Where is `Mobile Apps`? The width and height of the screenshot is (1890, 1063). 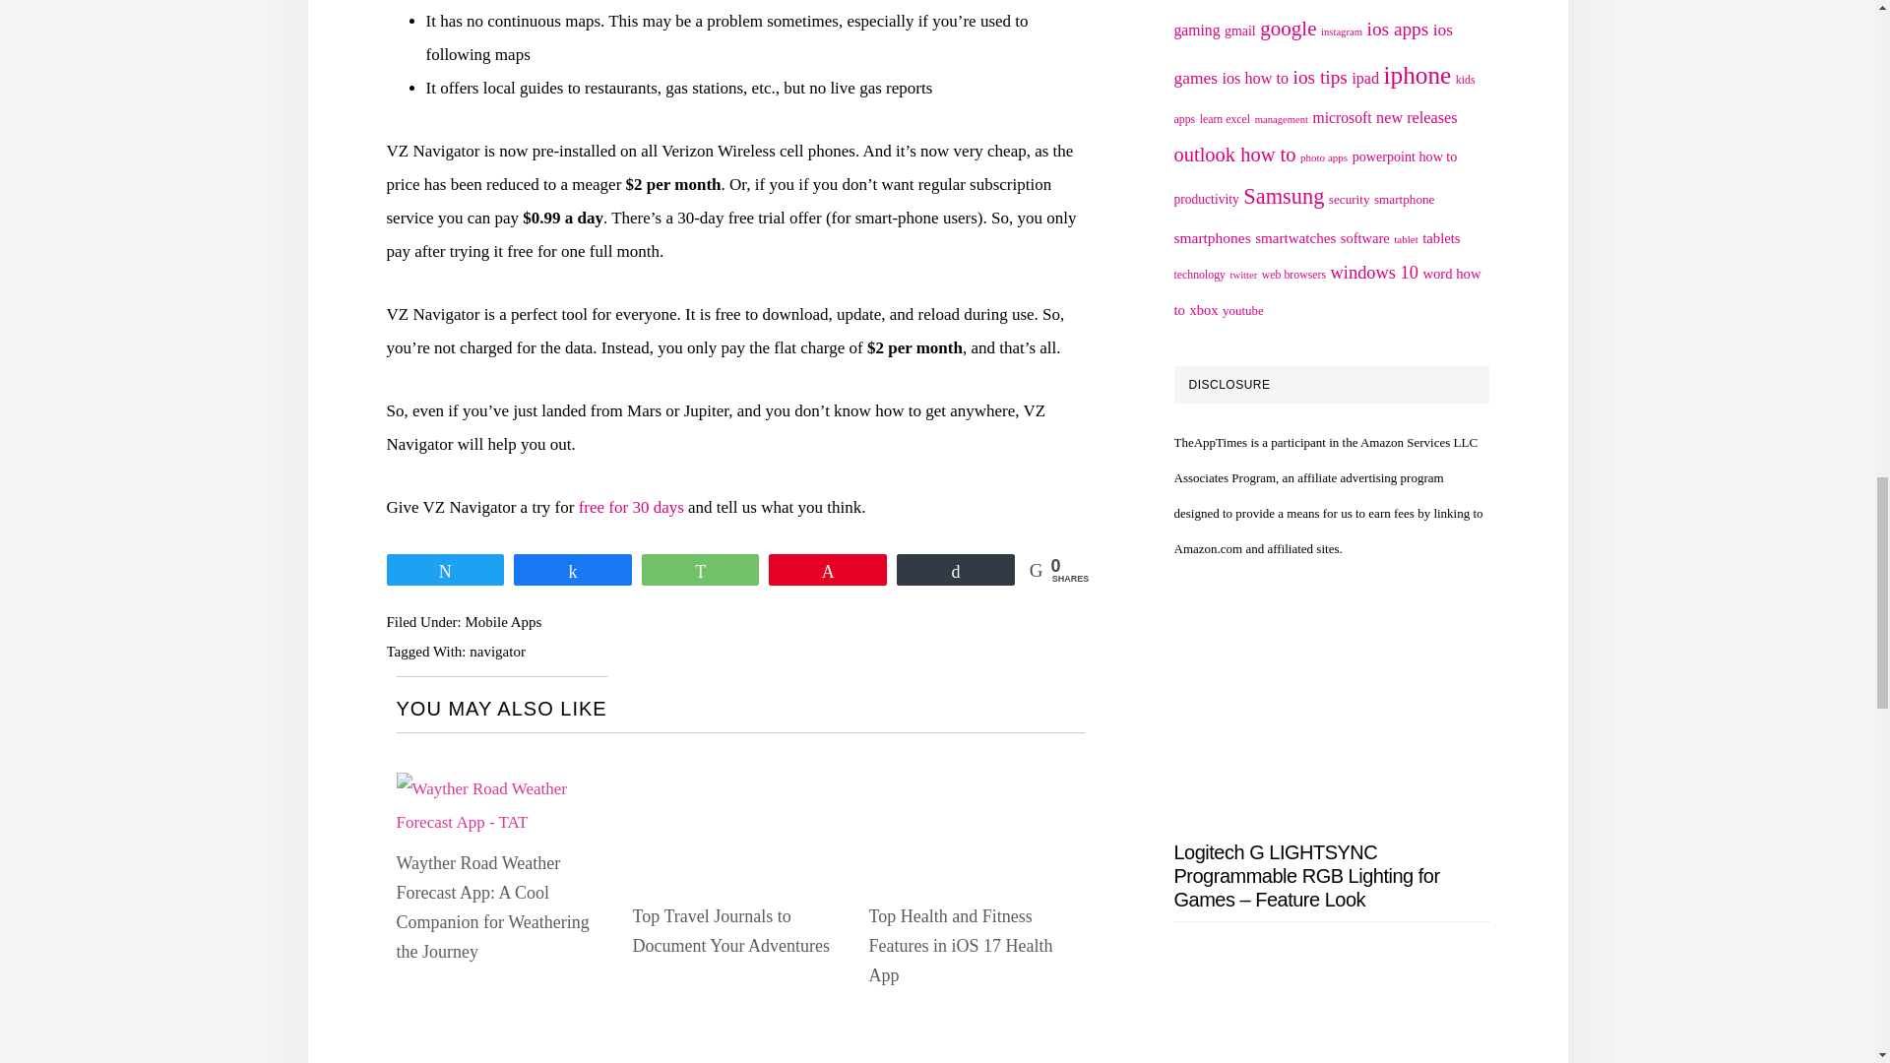
Mobile Apps is located at coordinates (502, 622).